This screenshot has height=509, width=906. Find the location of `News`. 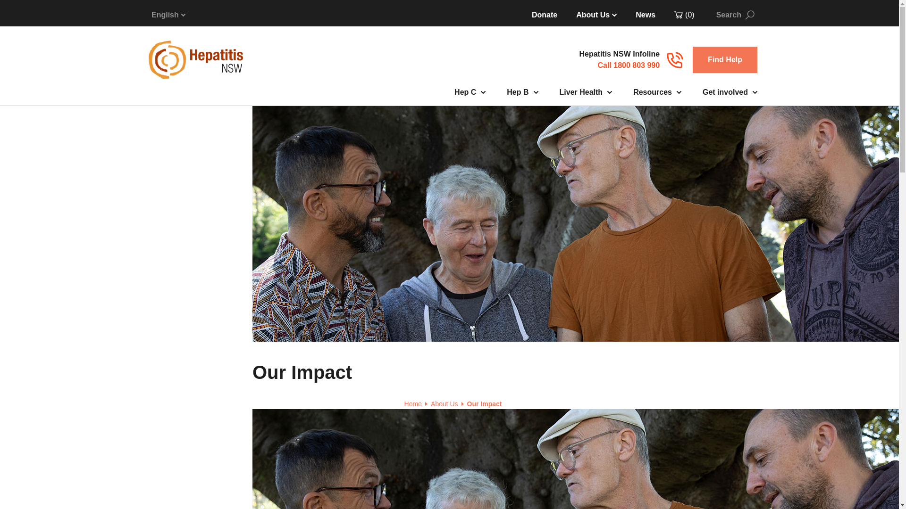

News is located at coordinates (619, 59).